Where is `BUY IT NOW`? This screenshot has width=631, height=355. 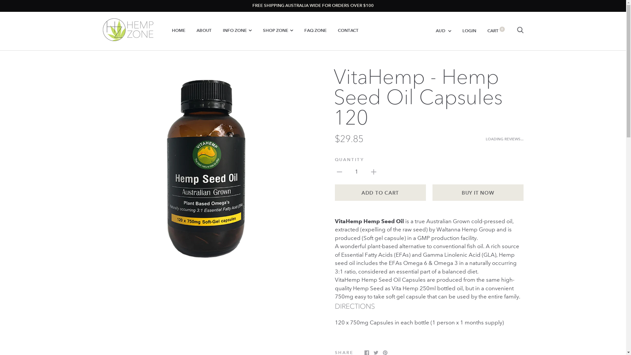
BUY IT NOW is located at coordinates (478, 193).